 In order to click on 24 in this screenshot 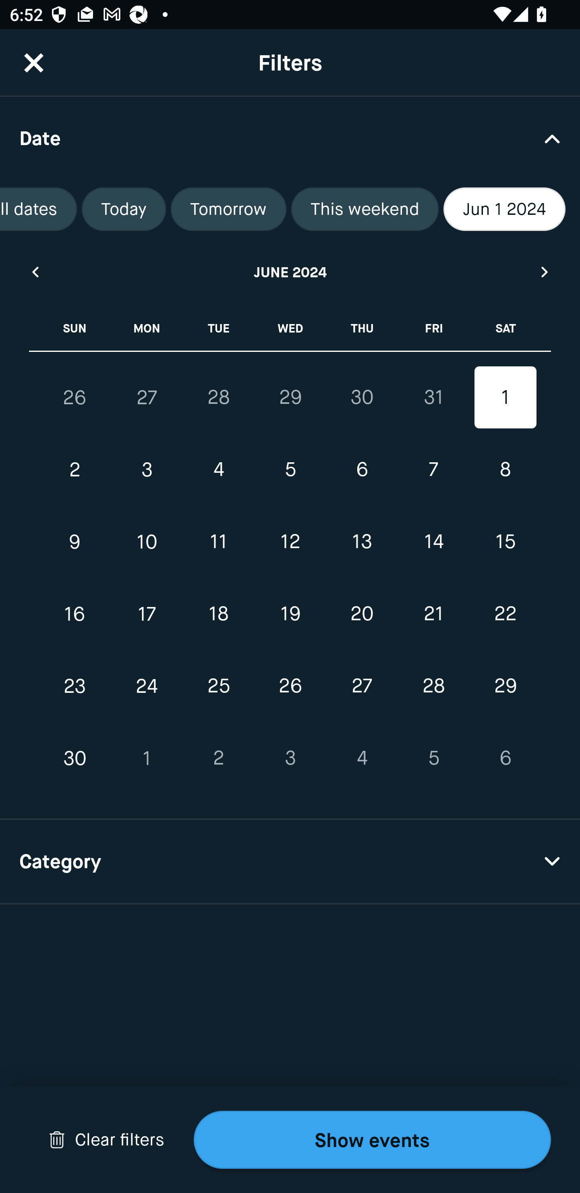, I will do `click(147, 686)`.